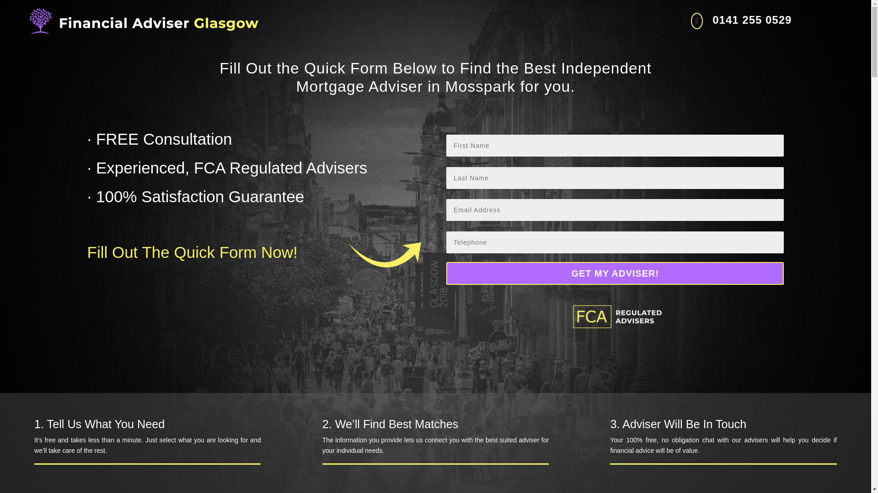  I want to click on FCA-FAG, so click(615, 316).